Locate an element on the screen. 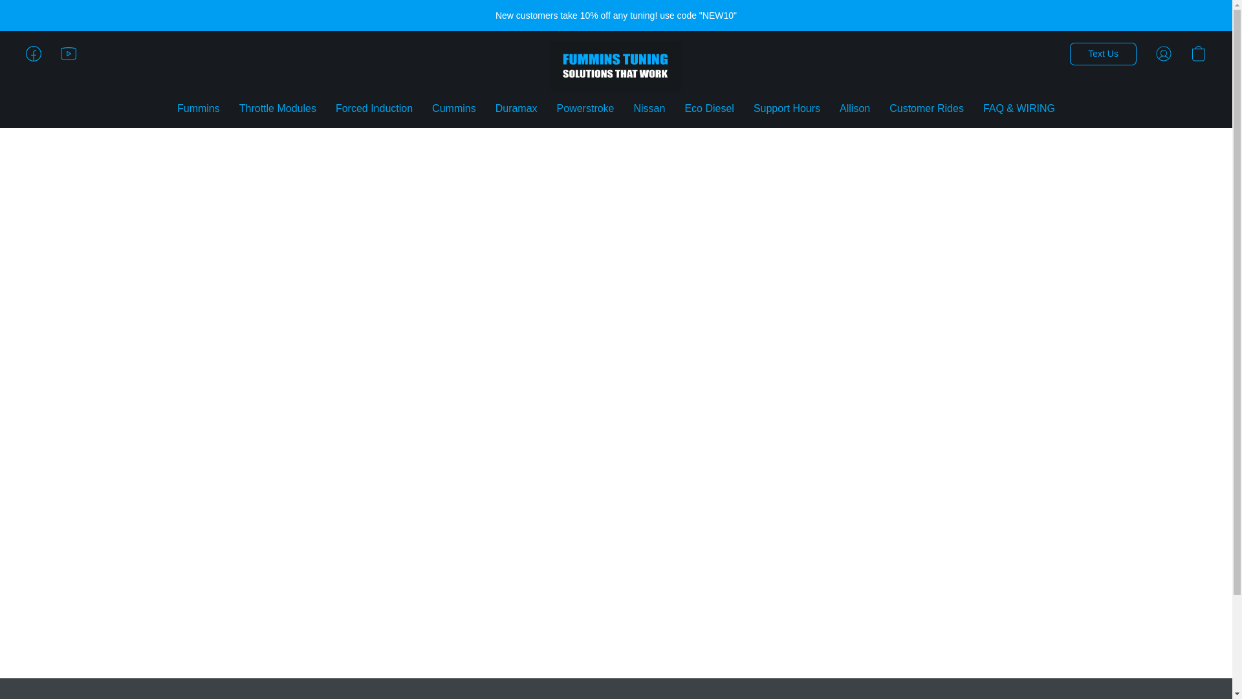  Forced Induction is located at coordinates (374, 109).